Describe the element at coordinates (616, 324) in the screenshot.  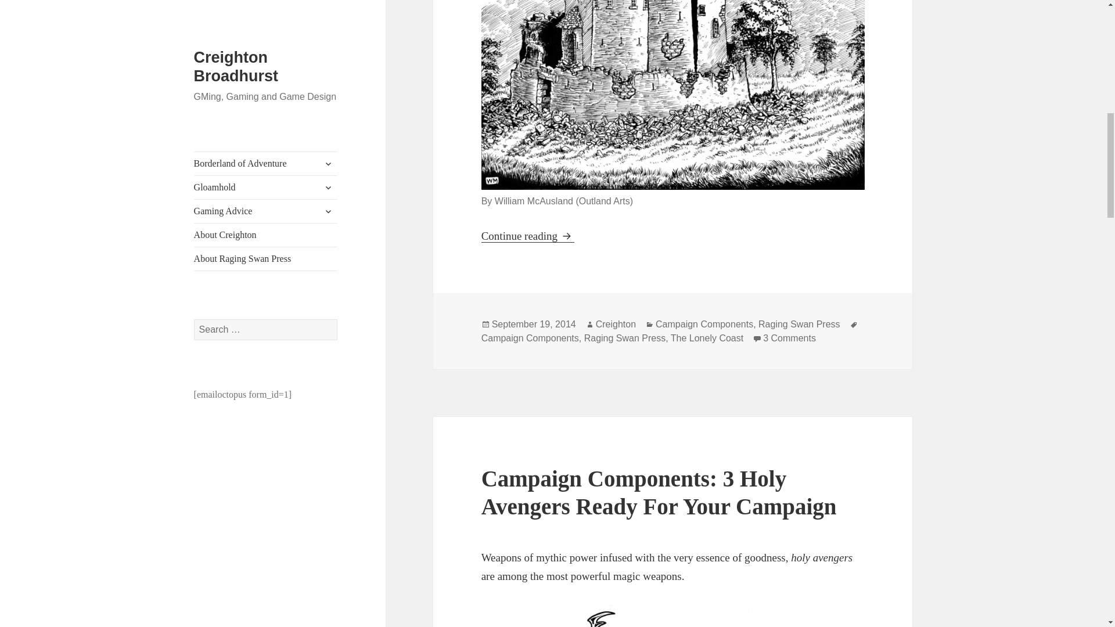
I see `Creighton` at that location.